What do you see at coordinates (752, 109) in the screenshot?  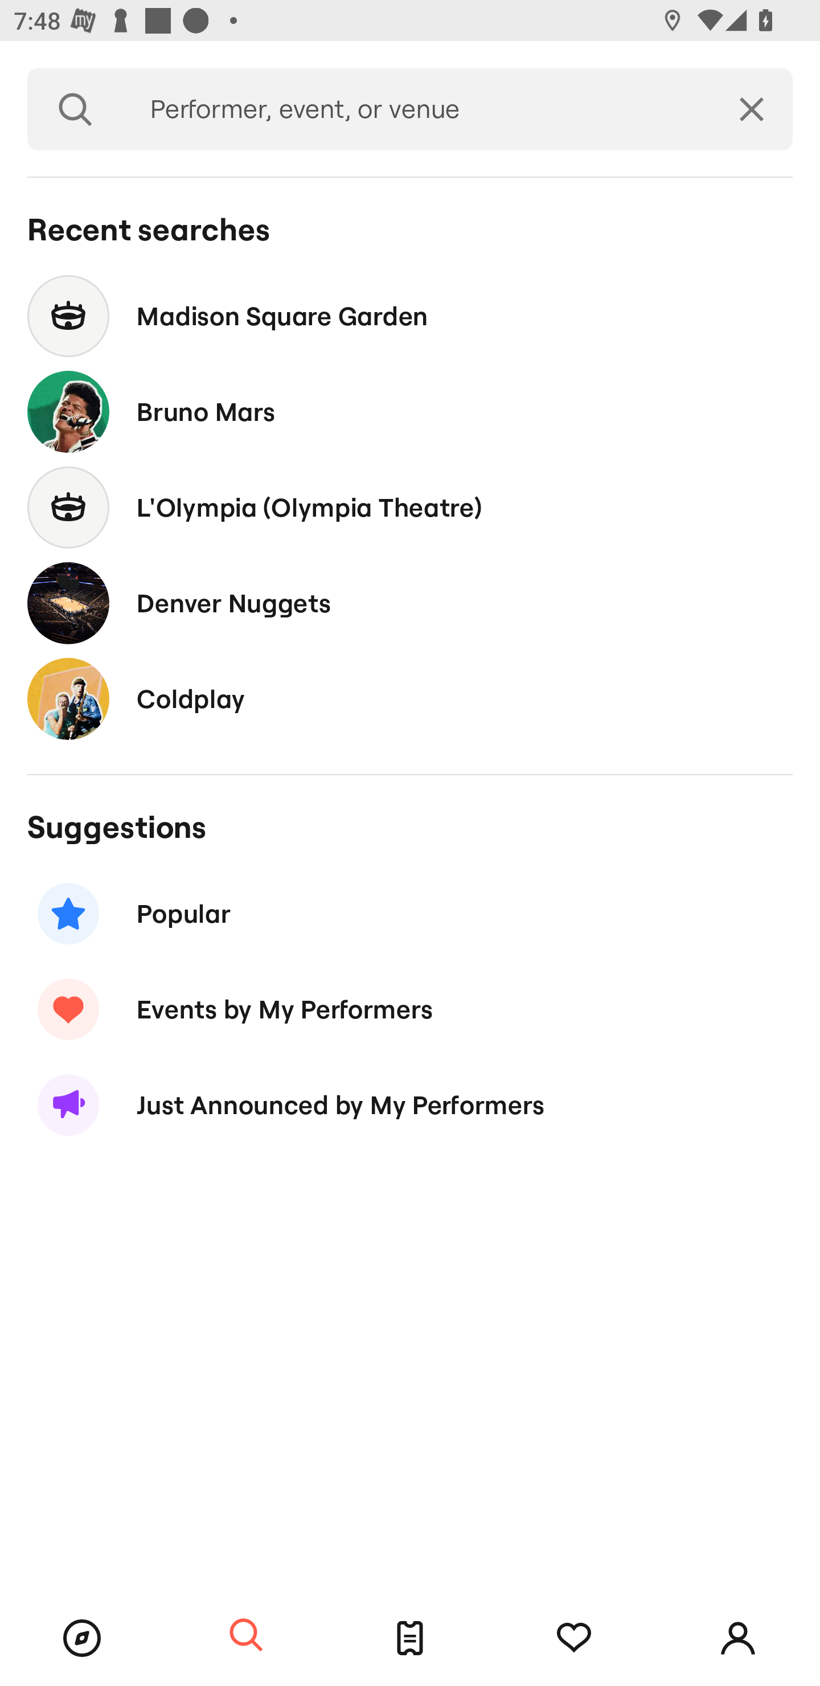 I see `Clear` at bounding box center [752, 109].